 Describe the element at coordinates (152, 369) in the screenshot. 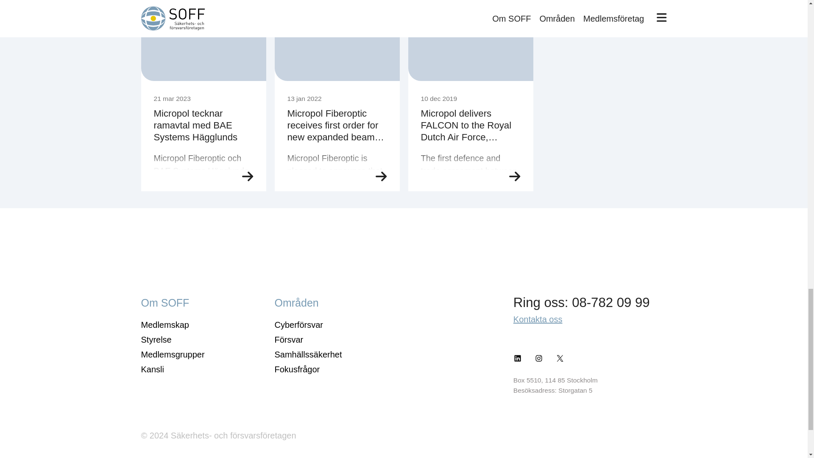

I see `Kansli` at that location.